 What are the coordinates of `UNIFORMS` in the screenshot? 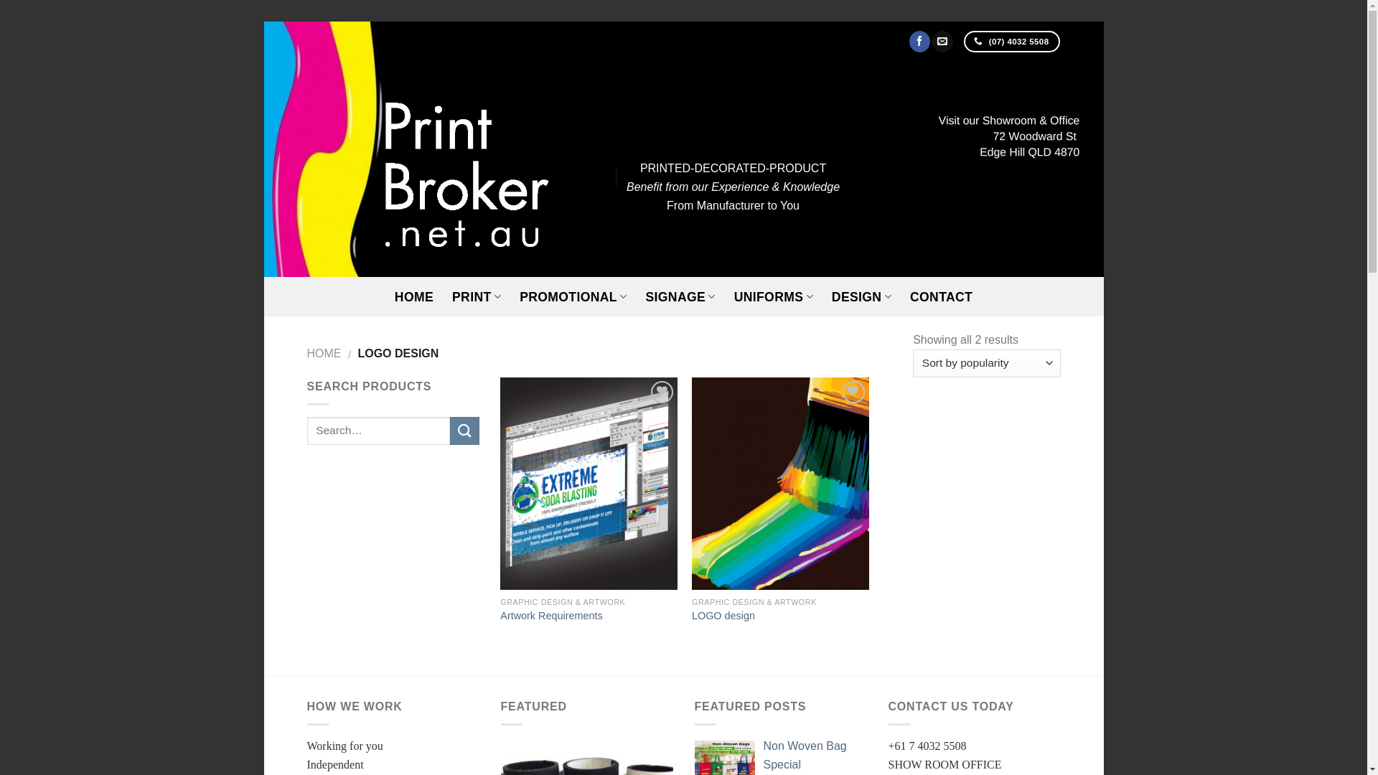 It's located at (774, 297).